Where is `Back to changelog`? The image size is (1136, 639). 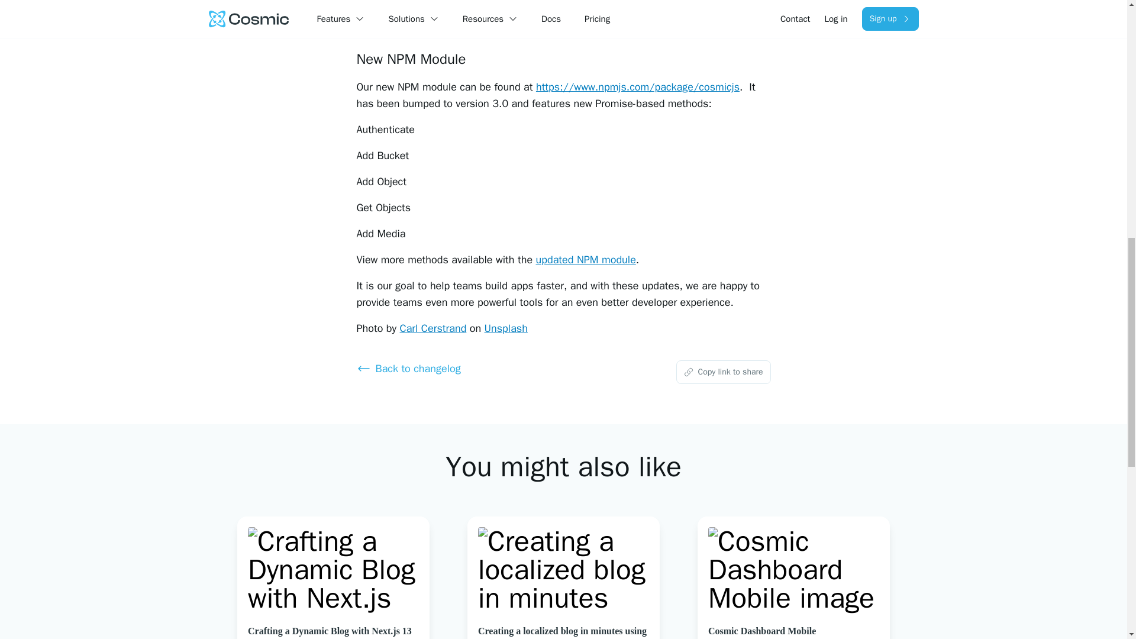
Back to changelog is located at coordinates (460, 369).